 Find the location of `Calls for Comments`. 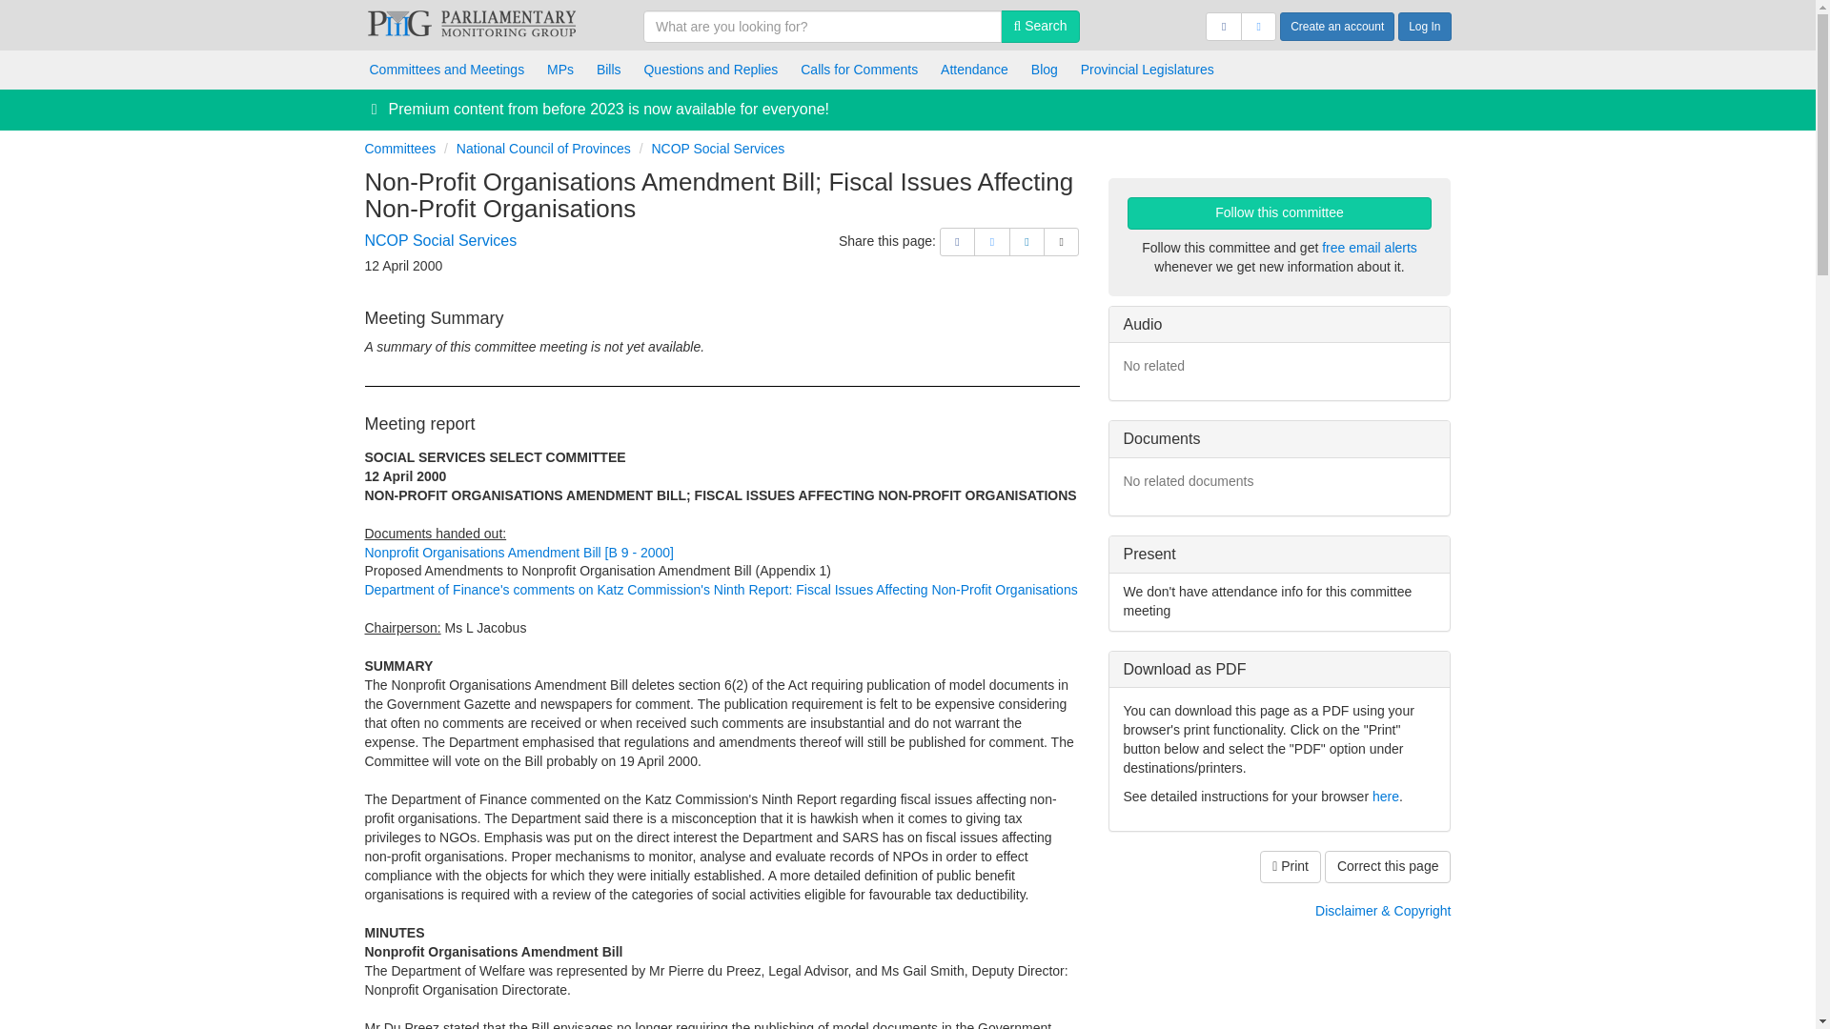

Calls for Comments is located at coordinates (859, 69).